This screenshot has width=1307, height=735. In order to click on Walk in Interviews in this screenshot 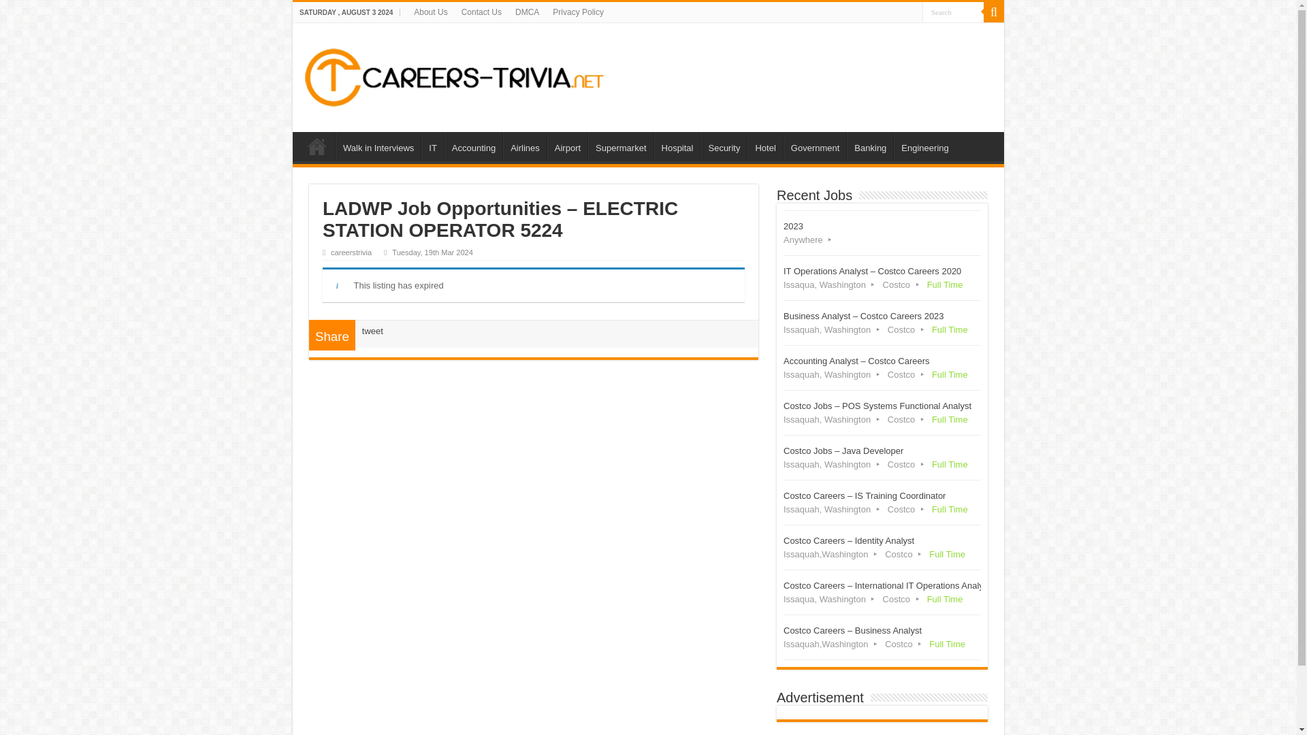, I will do `click(378, 146)`.